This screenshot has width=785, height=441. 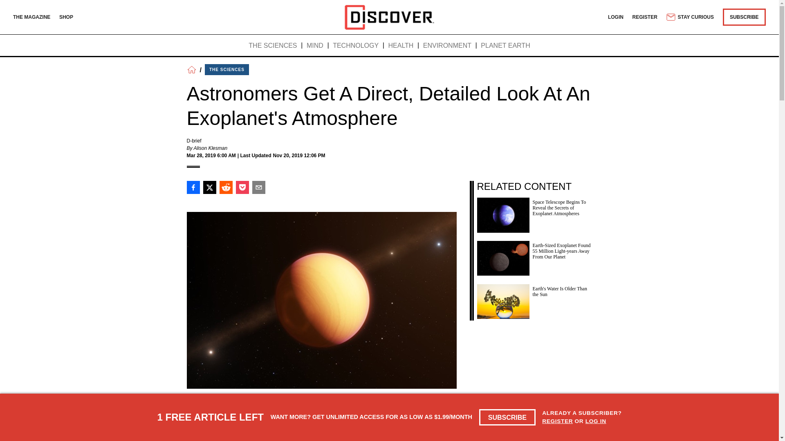 What do you see at coordinates (210, 148) in the screenshot?
I see `Alison Klesman` at bounding box center [210, 148].